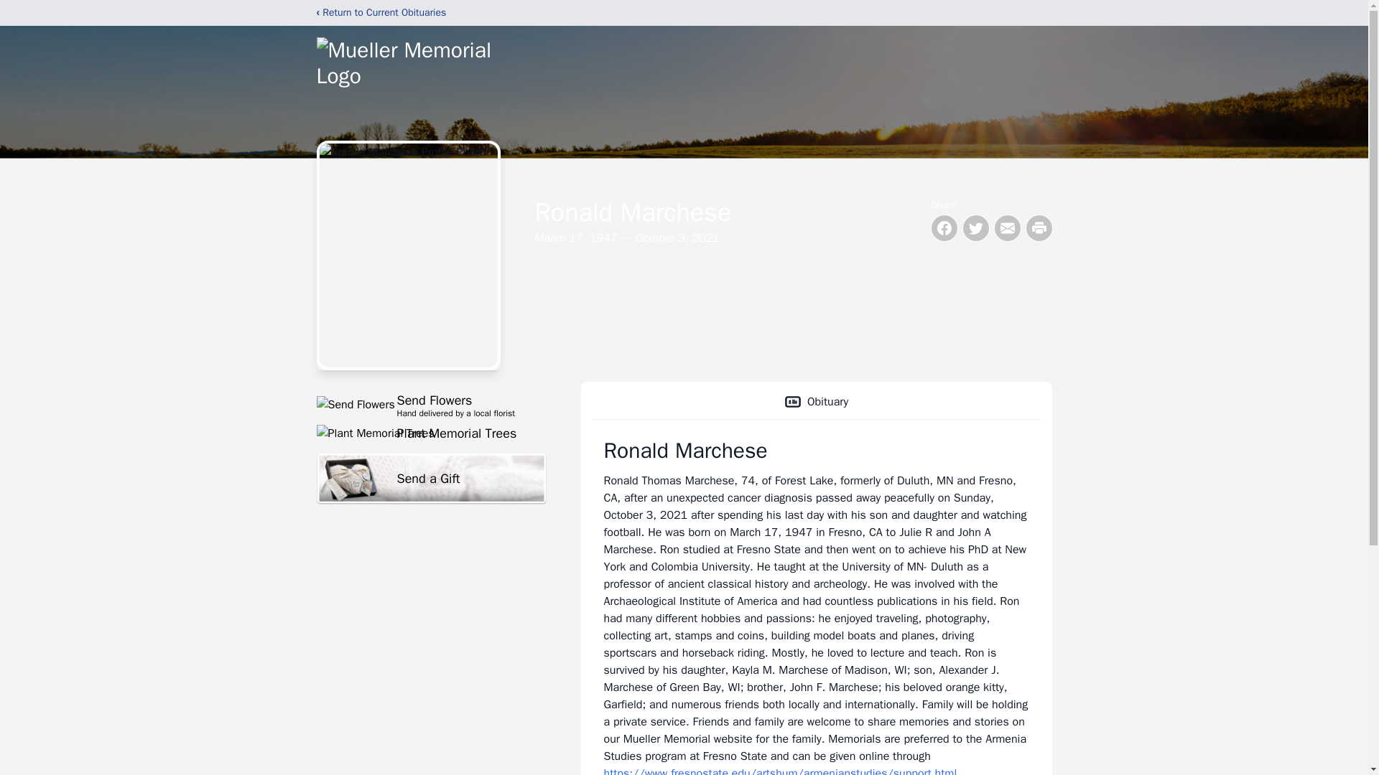 Image resolution: width=1379 pixels, height=775 pixels. Describe the element at coordinates (431, 404) in the screenshot. I see `Obituary` at that location.